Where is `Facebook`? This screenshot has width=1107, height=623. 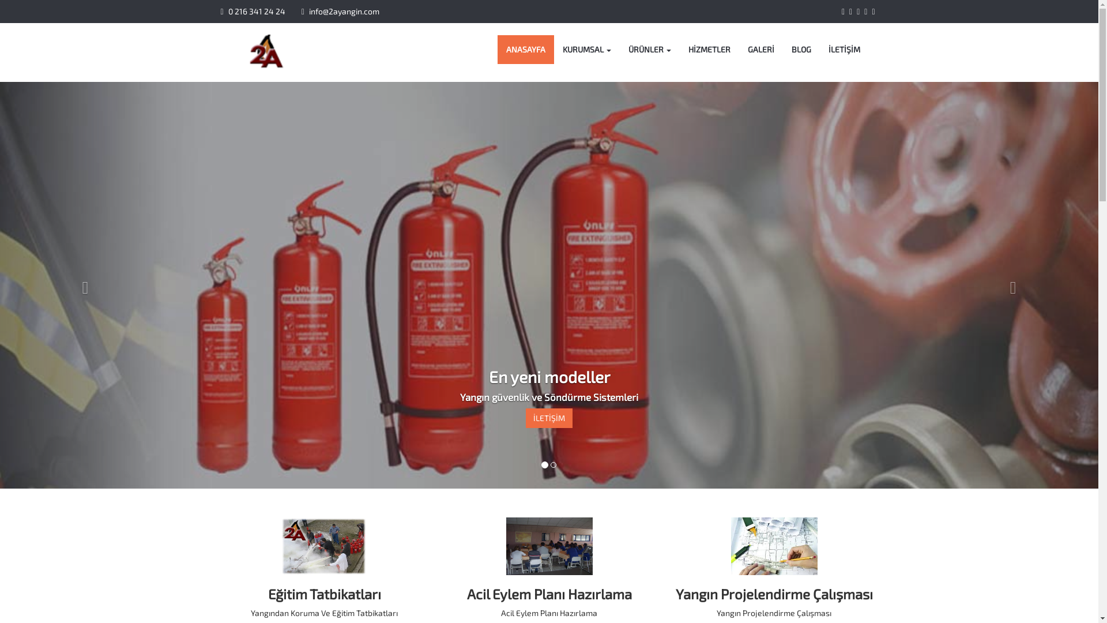 Facebook is located at coordinates (843, 12).